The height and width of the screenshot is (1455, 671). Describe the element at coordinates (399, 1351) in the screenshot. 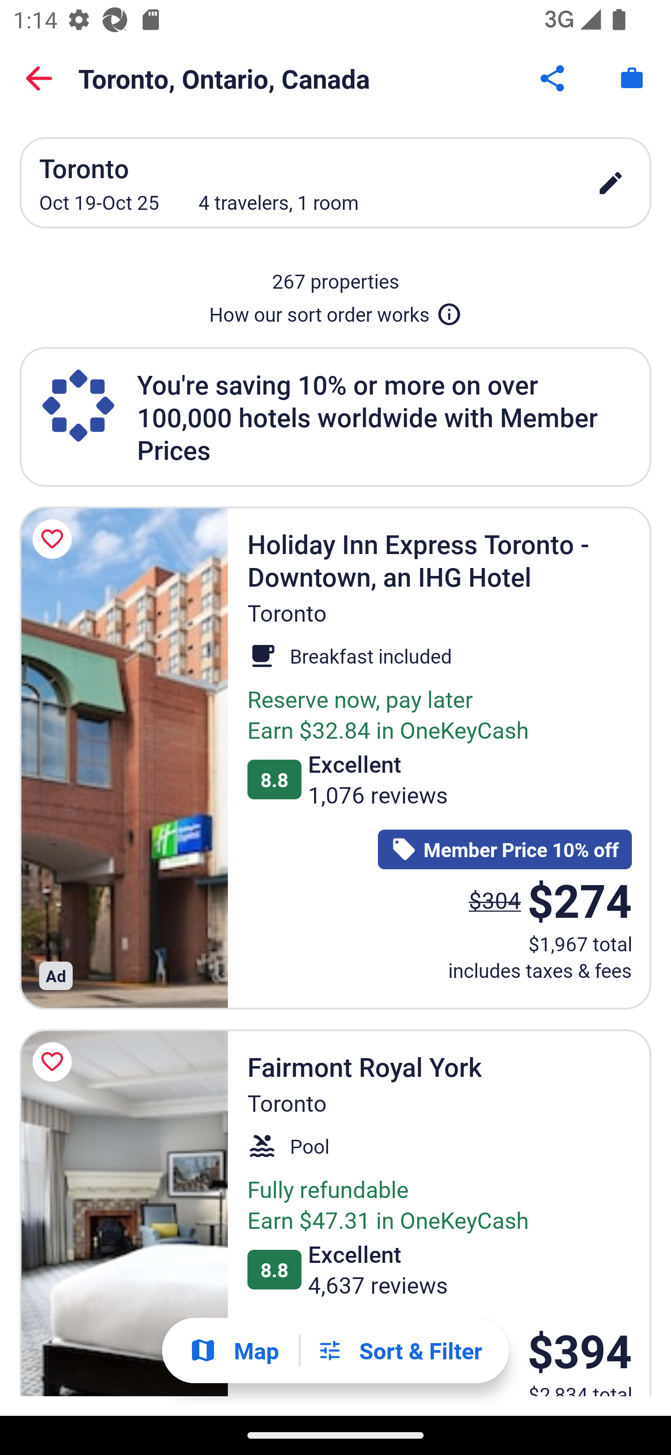

I see `Filters Sort & Filter Filters Button` at that location.